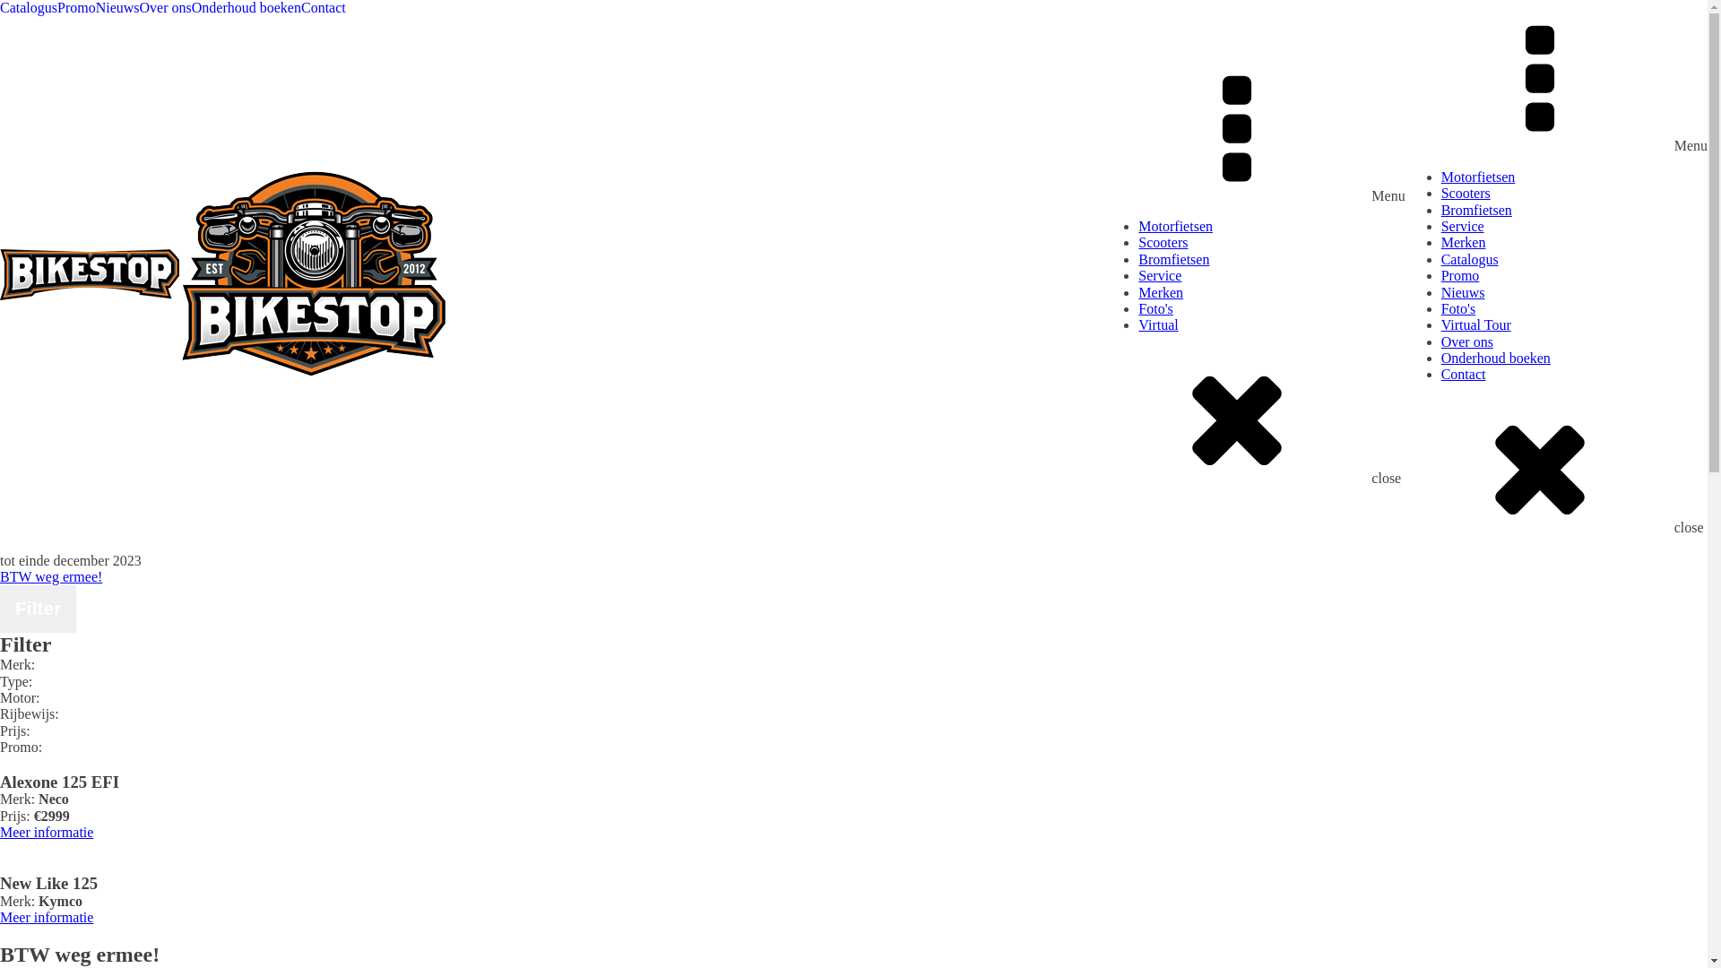 Image resolution: width=1721 pixels, height=968 pixels. I want to click on Onderhoud boeken, so click(1574, 359).